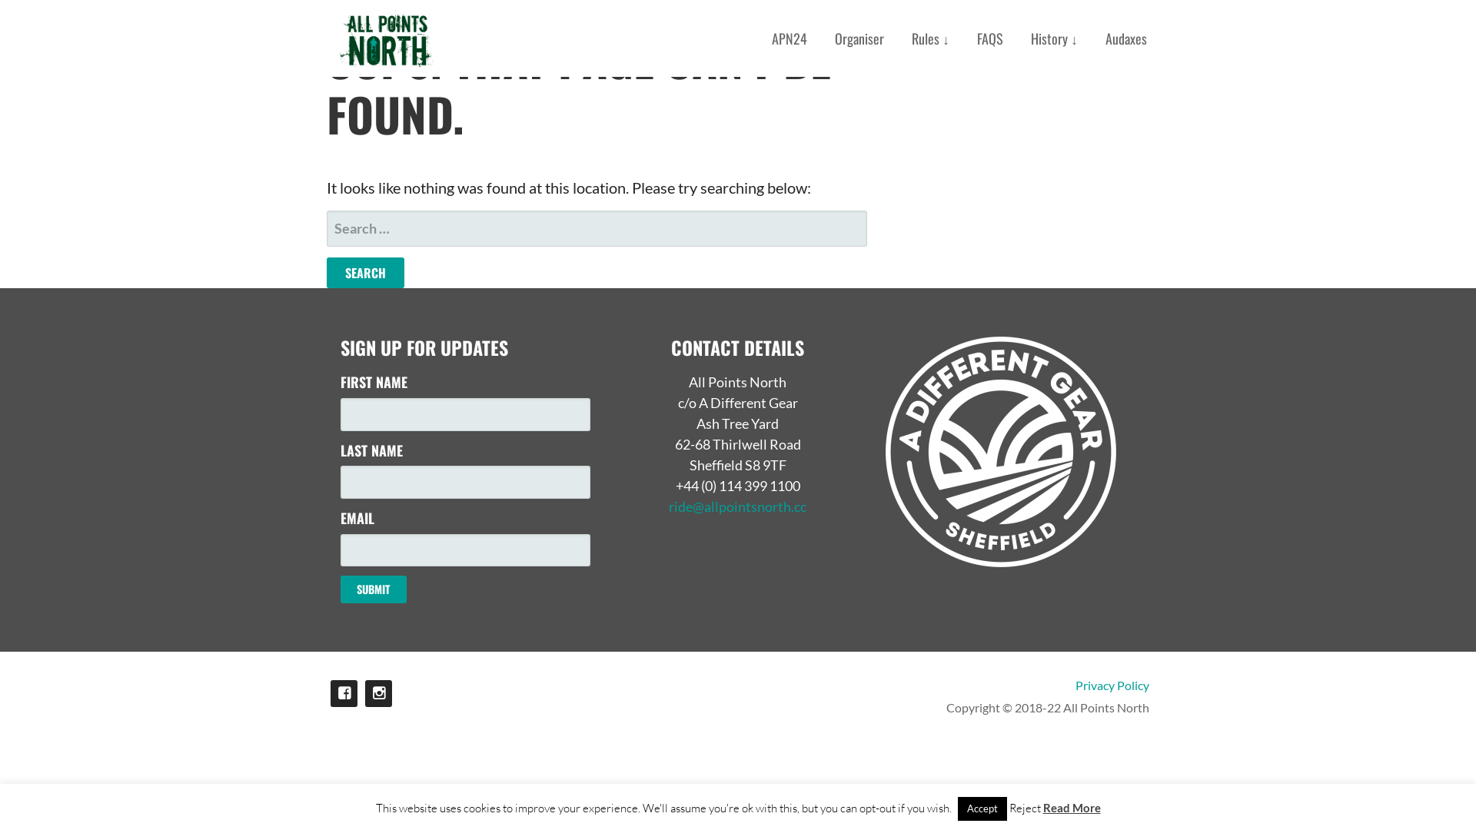  I want to click on Accept, so click(982, 808).